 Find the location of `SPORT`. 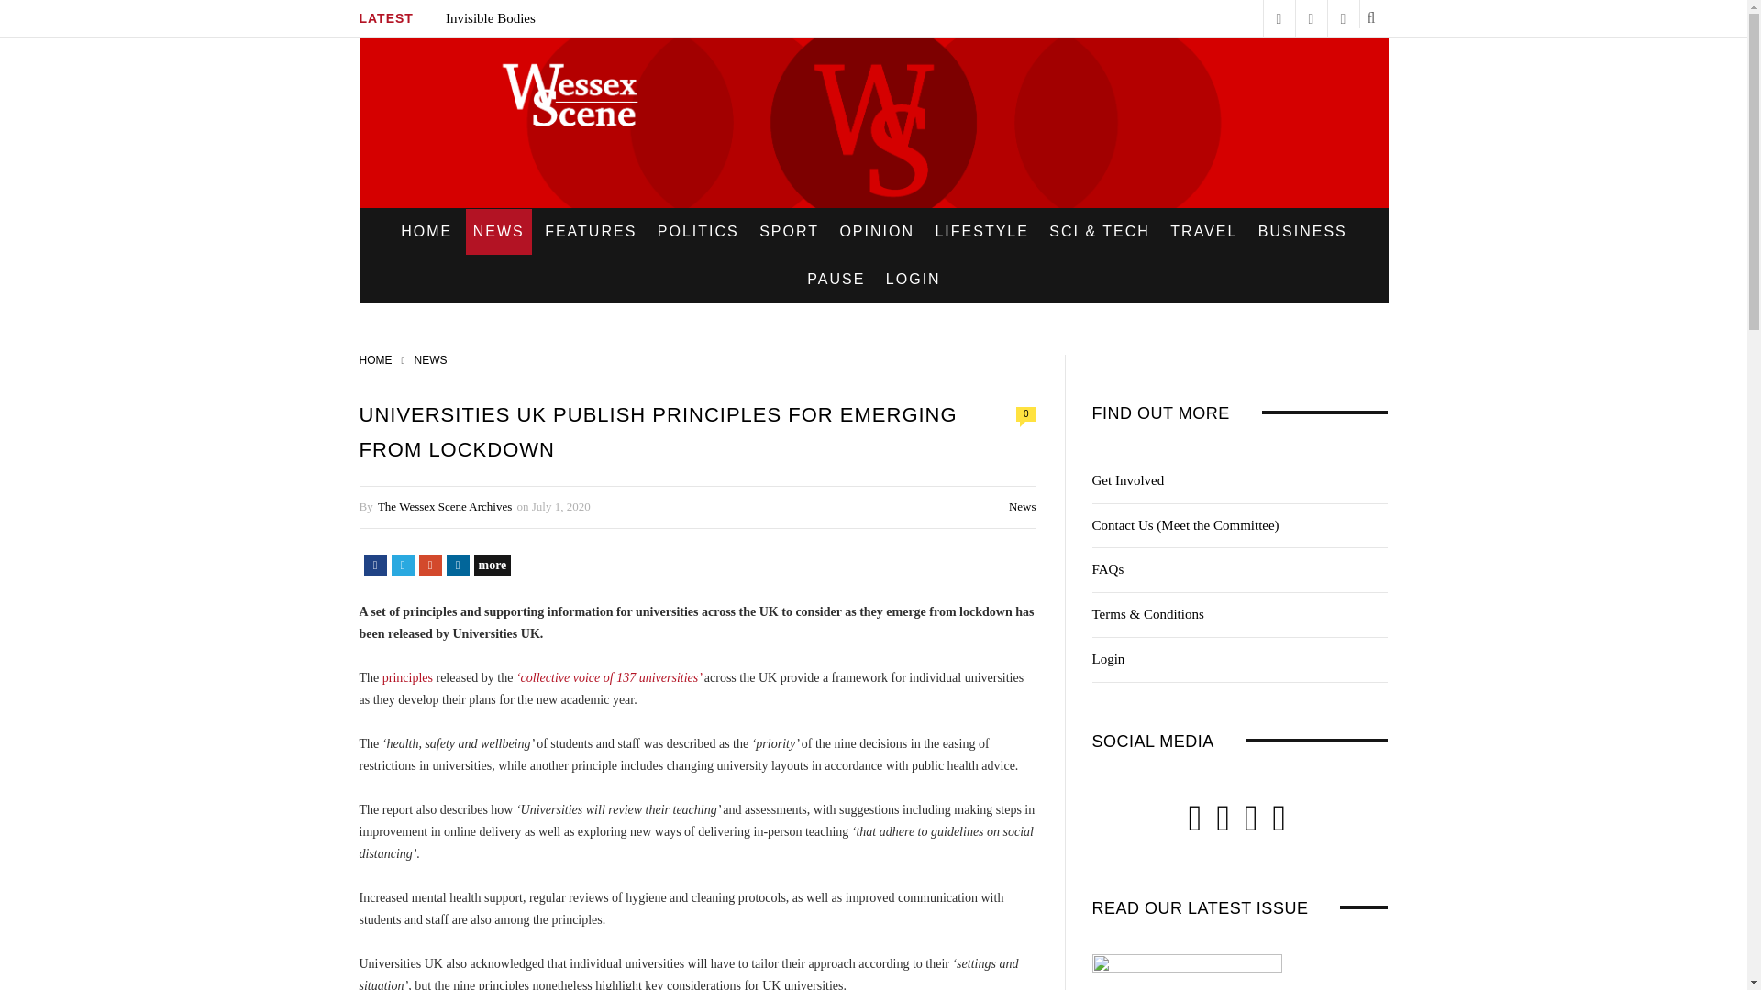

SPORT is located at coordinates (789, 231).